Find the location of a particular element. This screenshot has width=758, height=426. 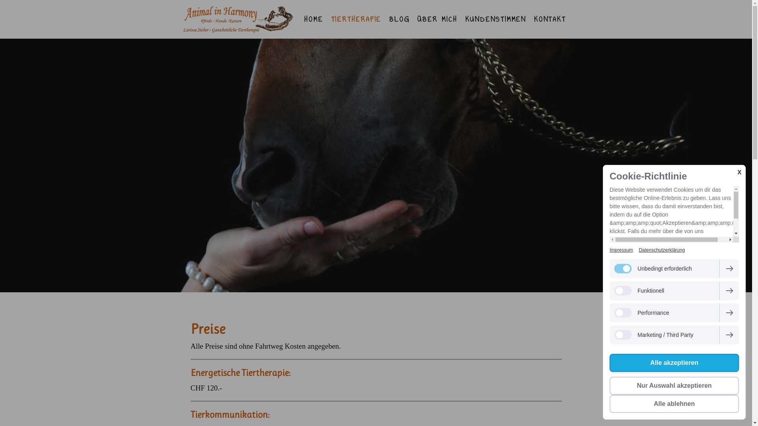

TIERTHERAPIE is located at coordinates (356, 19).